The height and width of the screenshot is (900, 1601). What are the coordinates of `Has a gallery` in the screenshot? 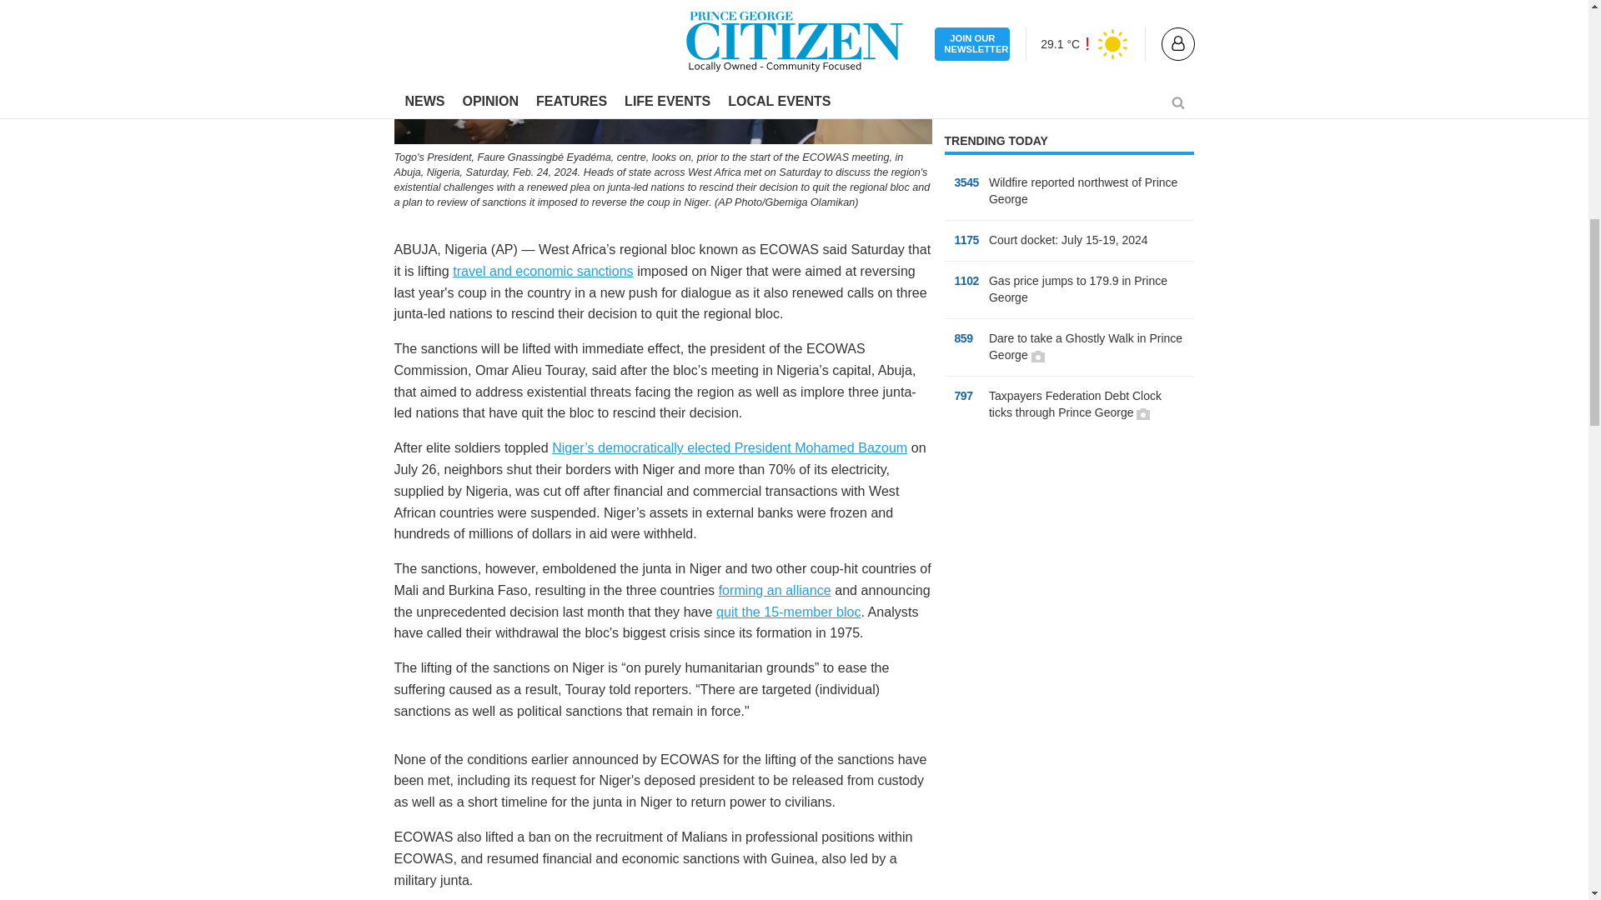 It's located at (1037, 357).